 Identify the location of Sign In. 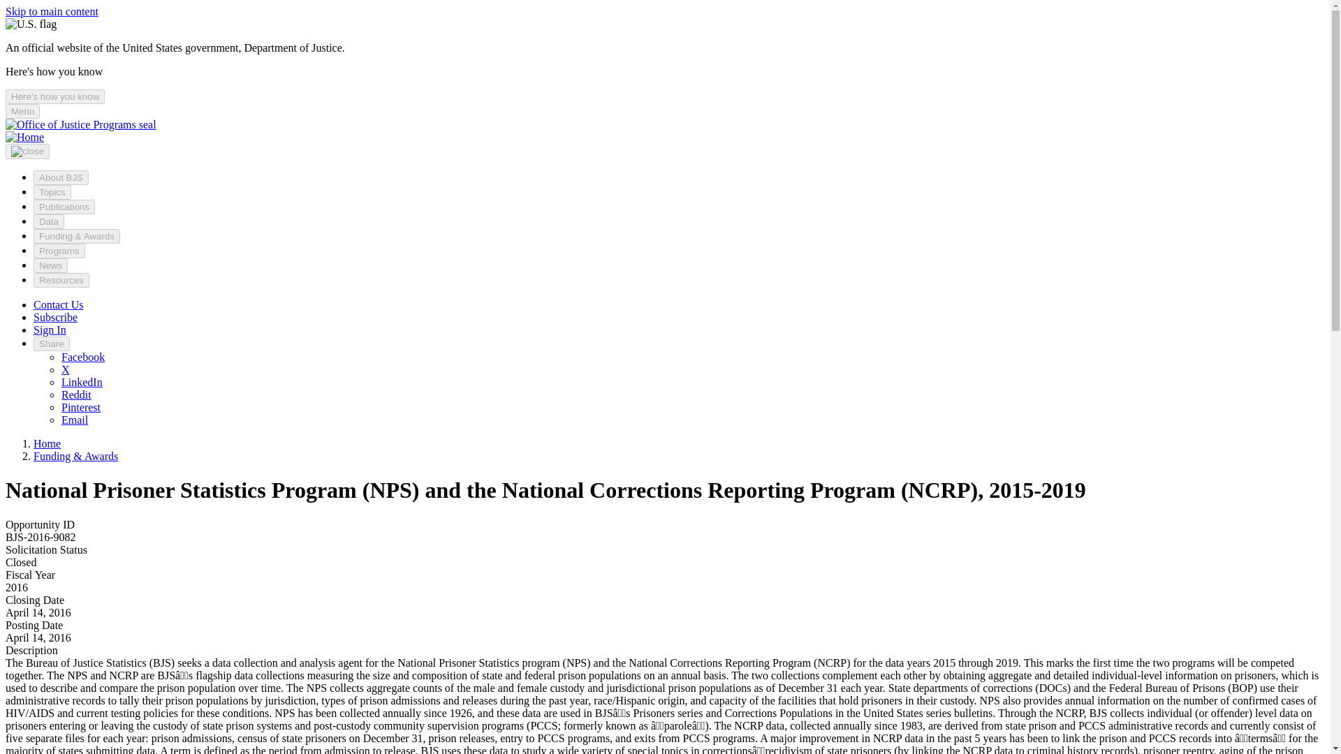
(50, 330).